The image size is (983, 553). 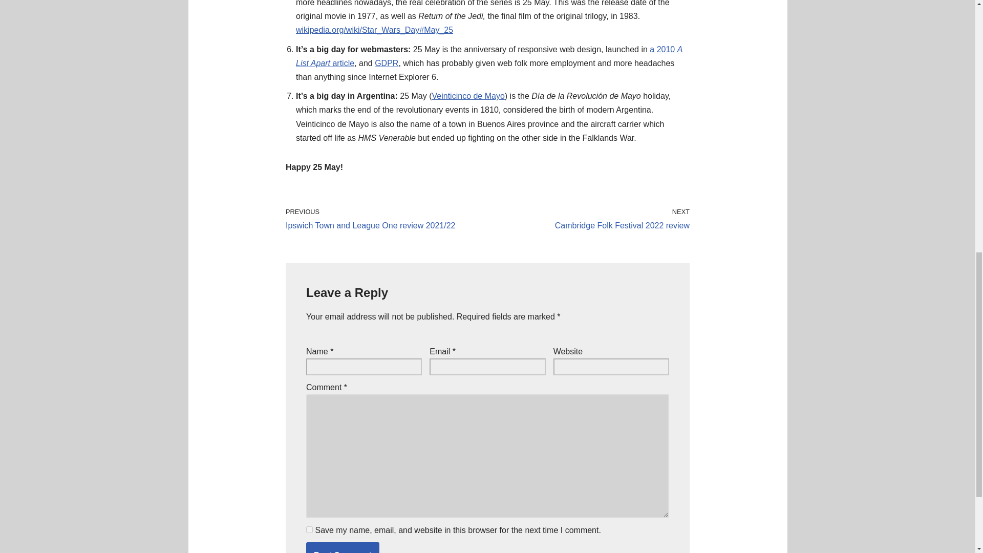 I want to click on a 2010 A List Apart article, so click(x=488, y=56).